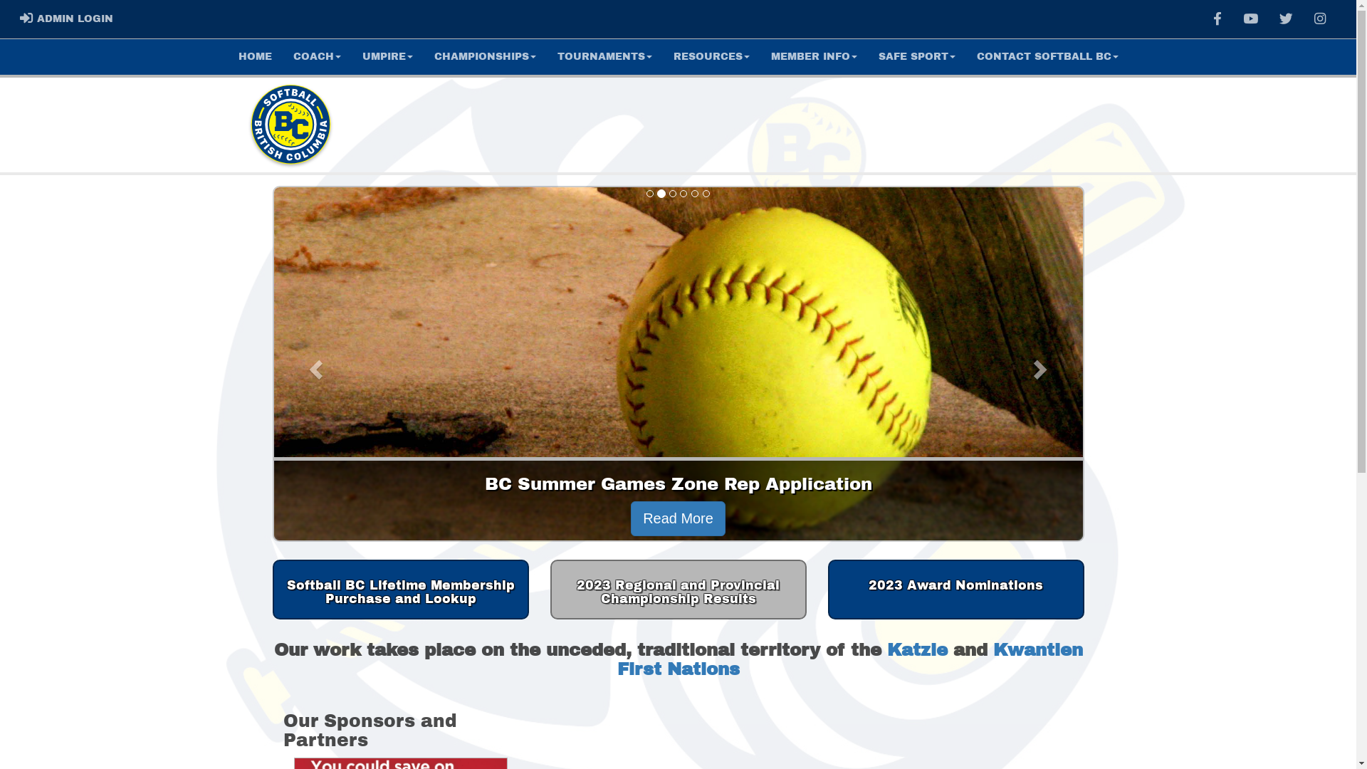  What do you see at coordinates (1047, 57) in the screenshot?
I see `CONTACT SOFTBALL BC` at bounding box center [1047, 57].